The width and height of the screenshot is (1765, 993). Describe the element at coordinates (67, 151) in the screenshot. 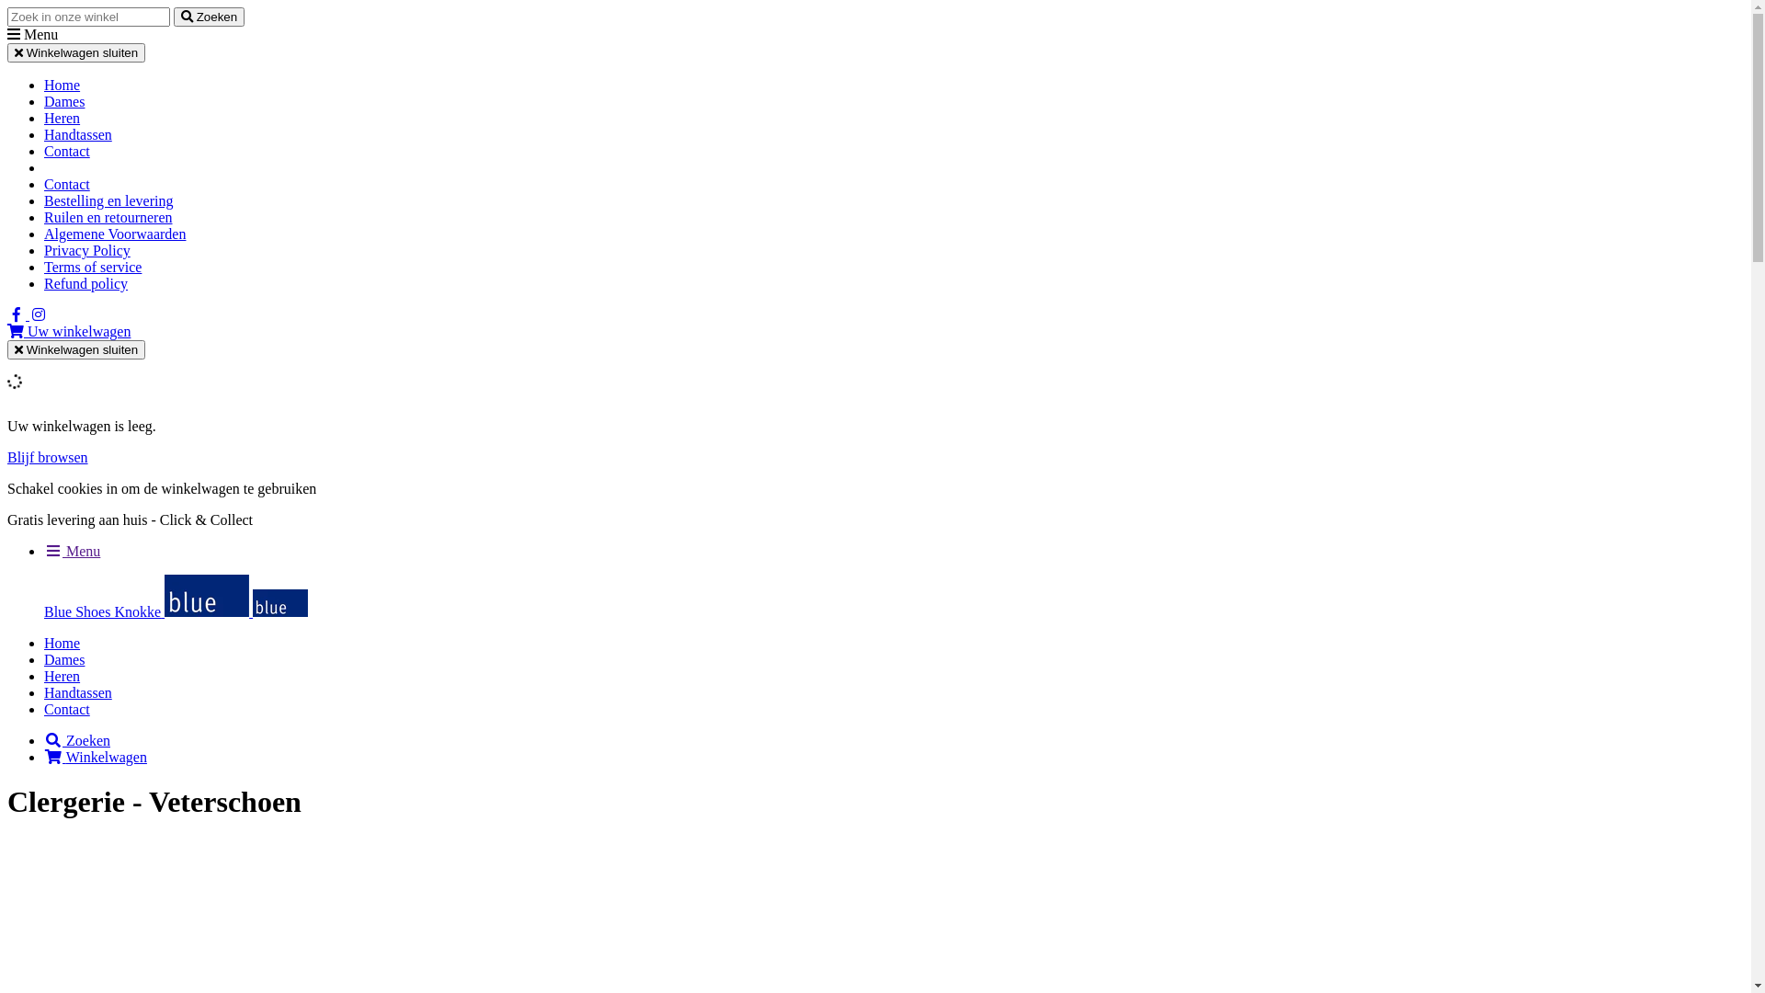

I see `Contact` at that location.